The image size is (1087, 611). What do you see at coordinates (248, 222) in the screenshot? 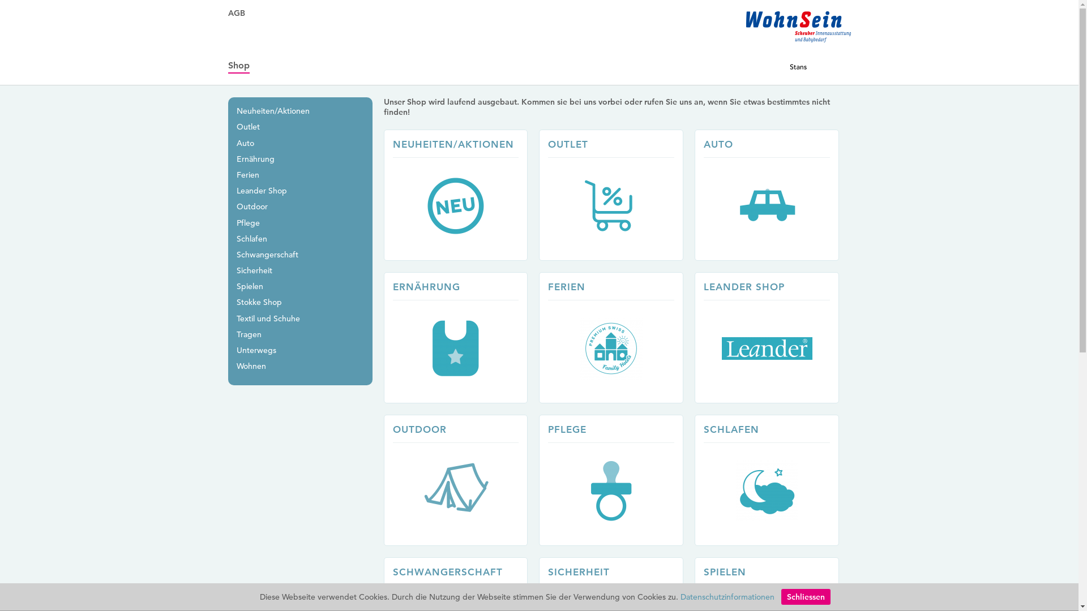
I see `Pflege` at bounding box center [248, 222].